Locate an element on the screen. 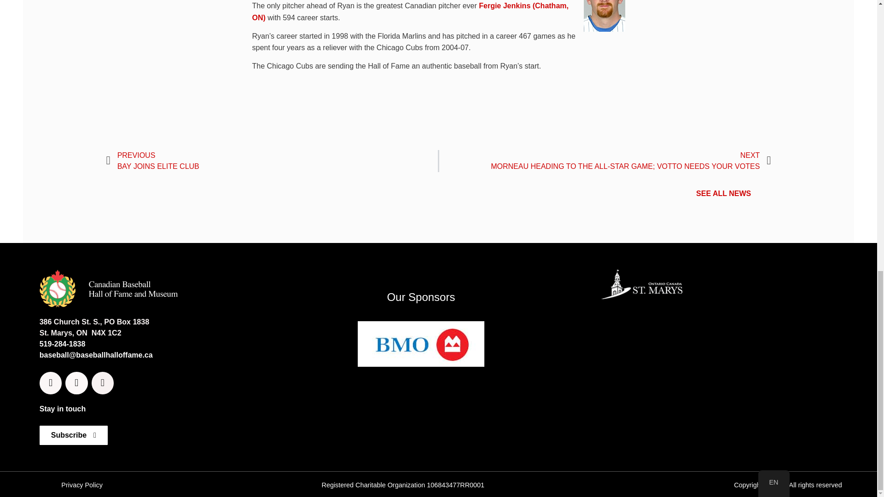  Ryan Dempster is located at coordinates (604, 16).